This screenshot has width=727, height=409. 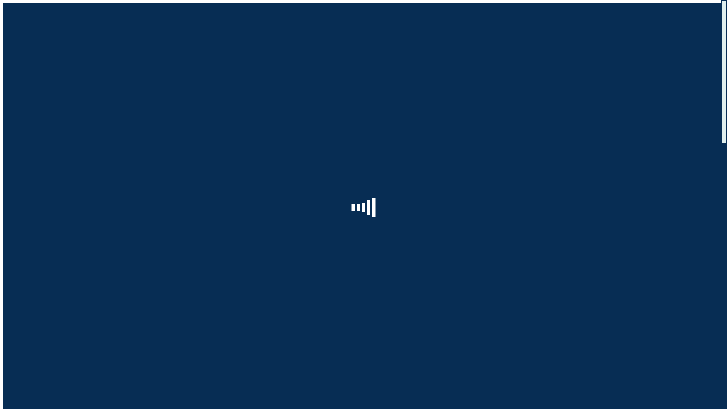 What do you see at coordinates (66, 289) in the screenshot?
I see `Sports Injuries` at bounding box center [66, 289].